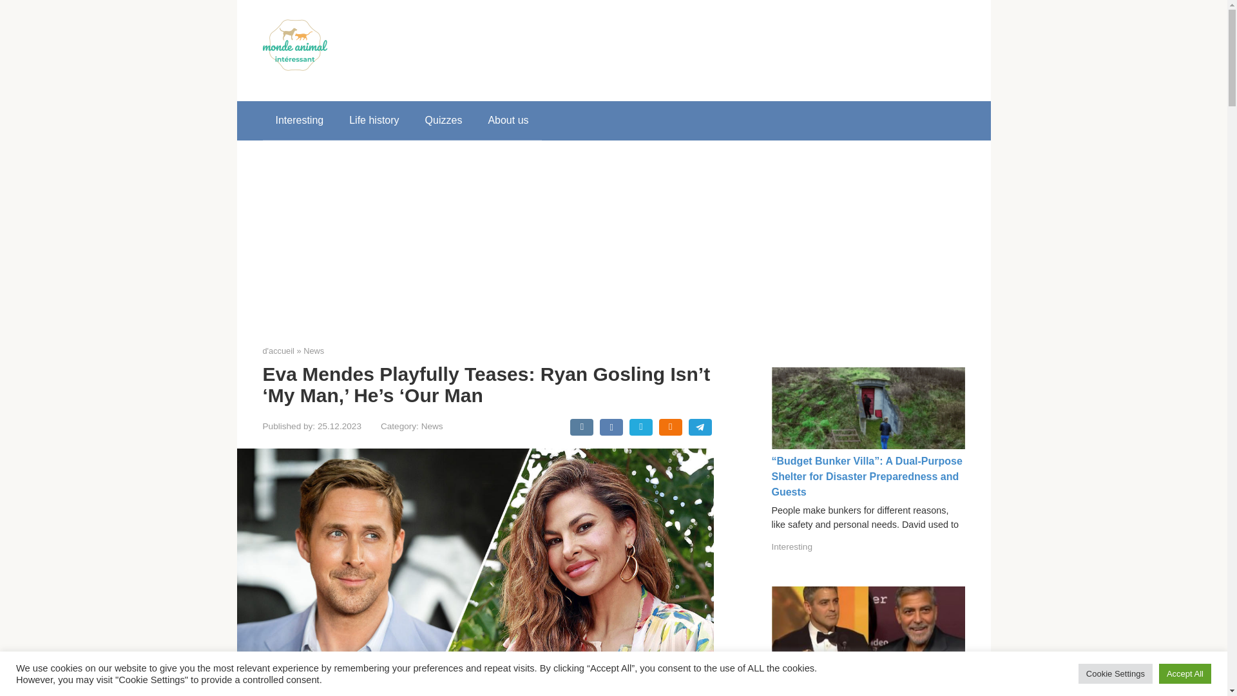 Image resolution: width=1237 pixels, height=696 pixels. What do you see at coordinates (443, 120) in the screenshot?
I see `Quizzes` at bounding box center [443, 120].